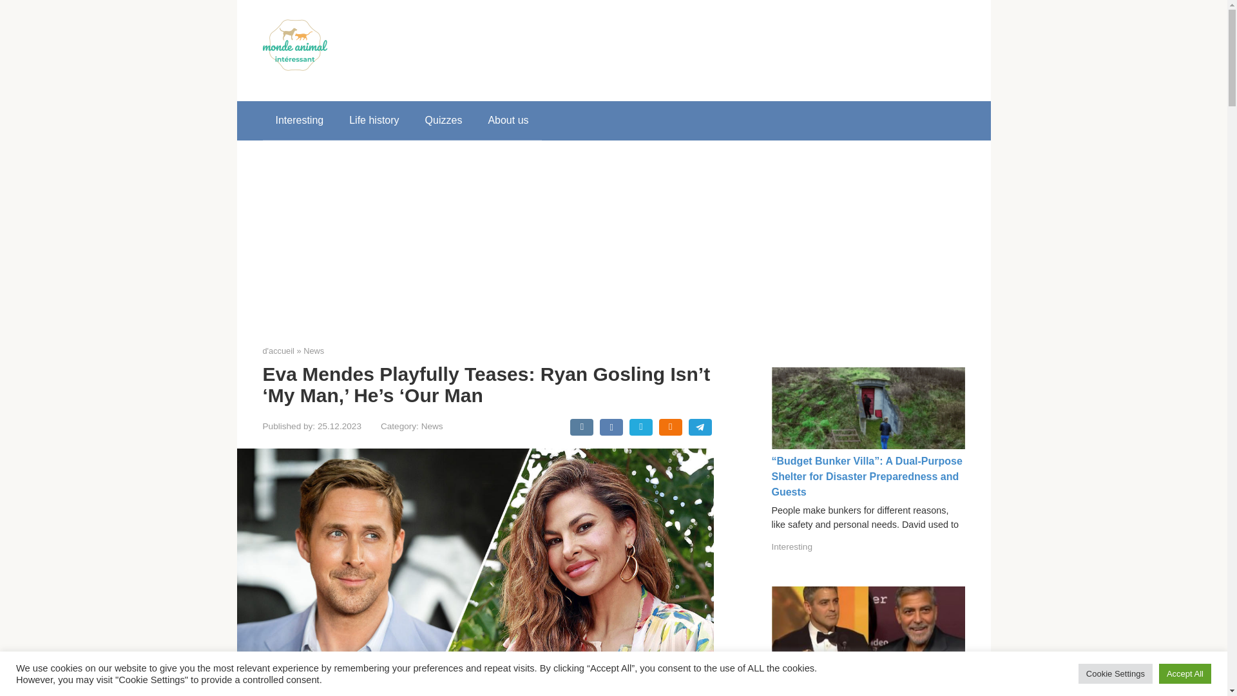 Image resolution: width=1237 pixels, height=696 pixels. What do you see at coordinates (443, 120) in the screenshot?
I see `Quizzes` at bounding box center [443, 120].